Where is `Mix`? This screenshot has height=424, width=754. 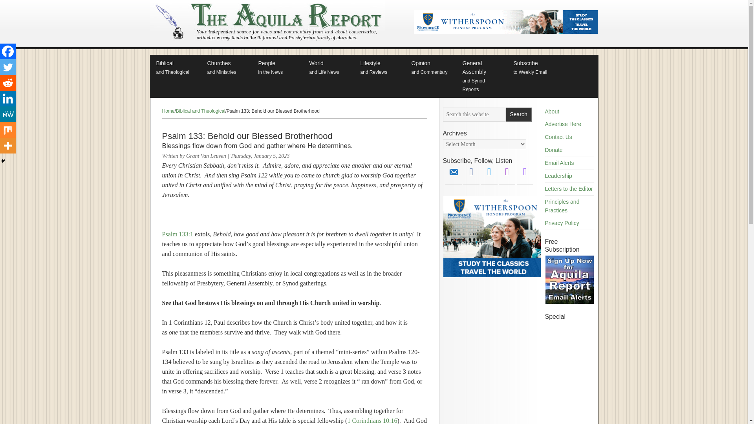
Mix is located at coordinates (8, 67).